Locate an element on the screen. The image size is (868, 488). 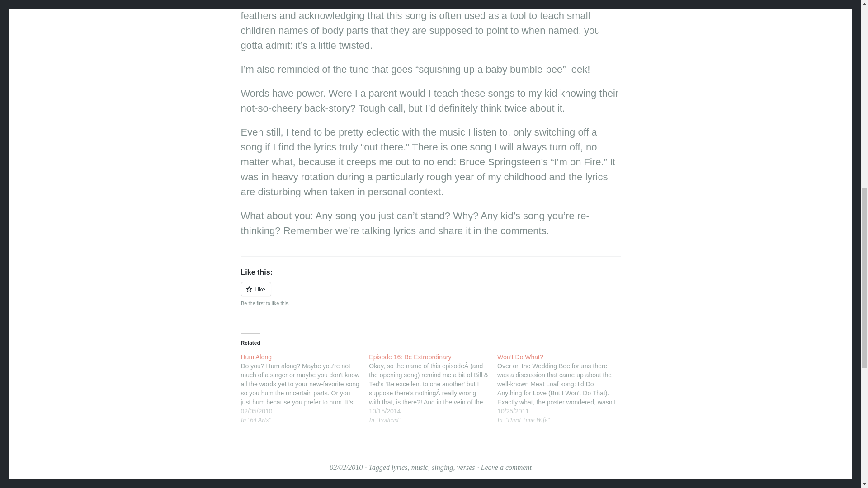
music is located at coordinates (420, 467).